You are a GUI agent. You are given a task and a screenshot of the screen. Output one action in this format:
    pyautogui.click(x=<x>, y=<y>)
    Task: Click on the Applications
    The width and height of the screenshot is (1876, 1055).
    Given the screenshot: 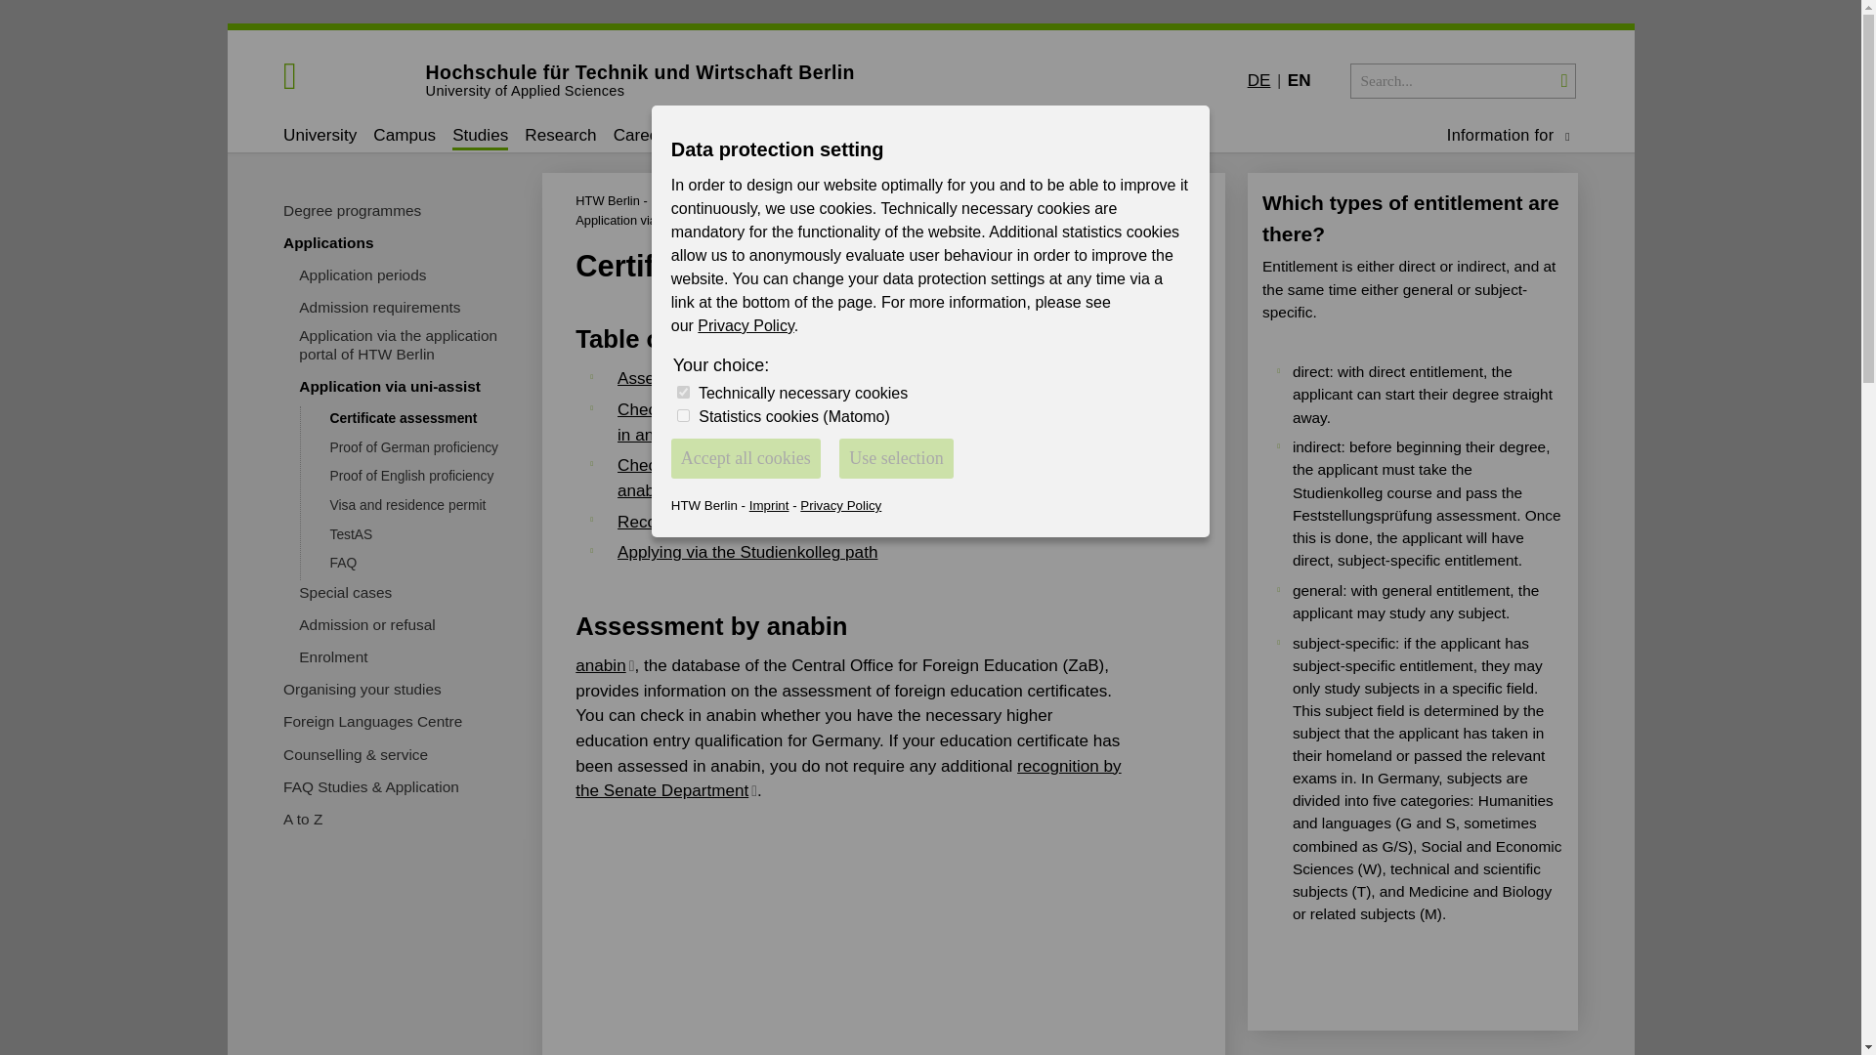 What is the action you would take?
    pyautogui.click(x=328, y=244)
    